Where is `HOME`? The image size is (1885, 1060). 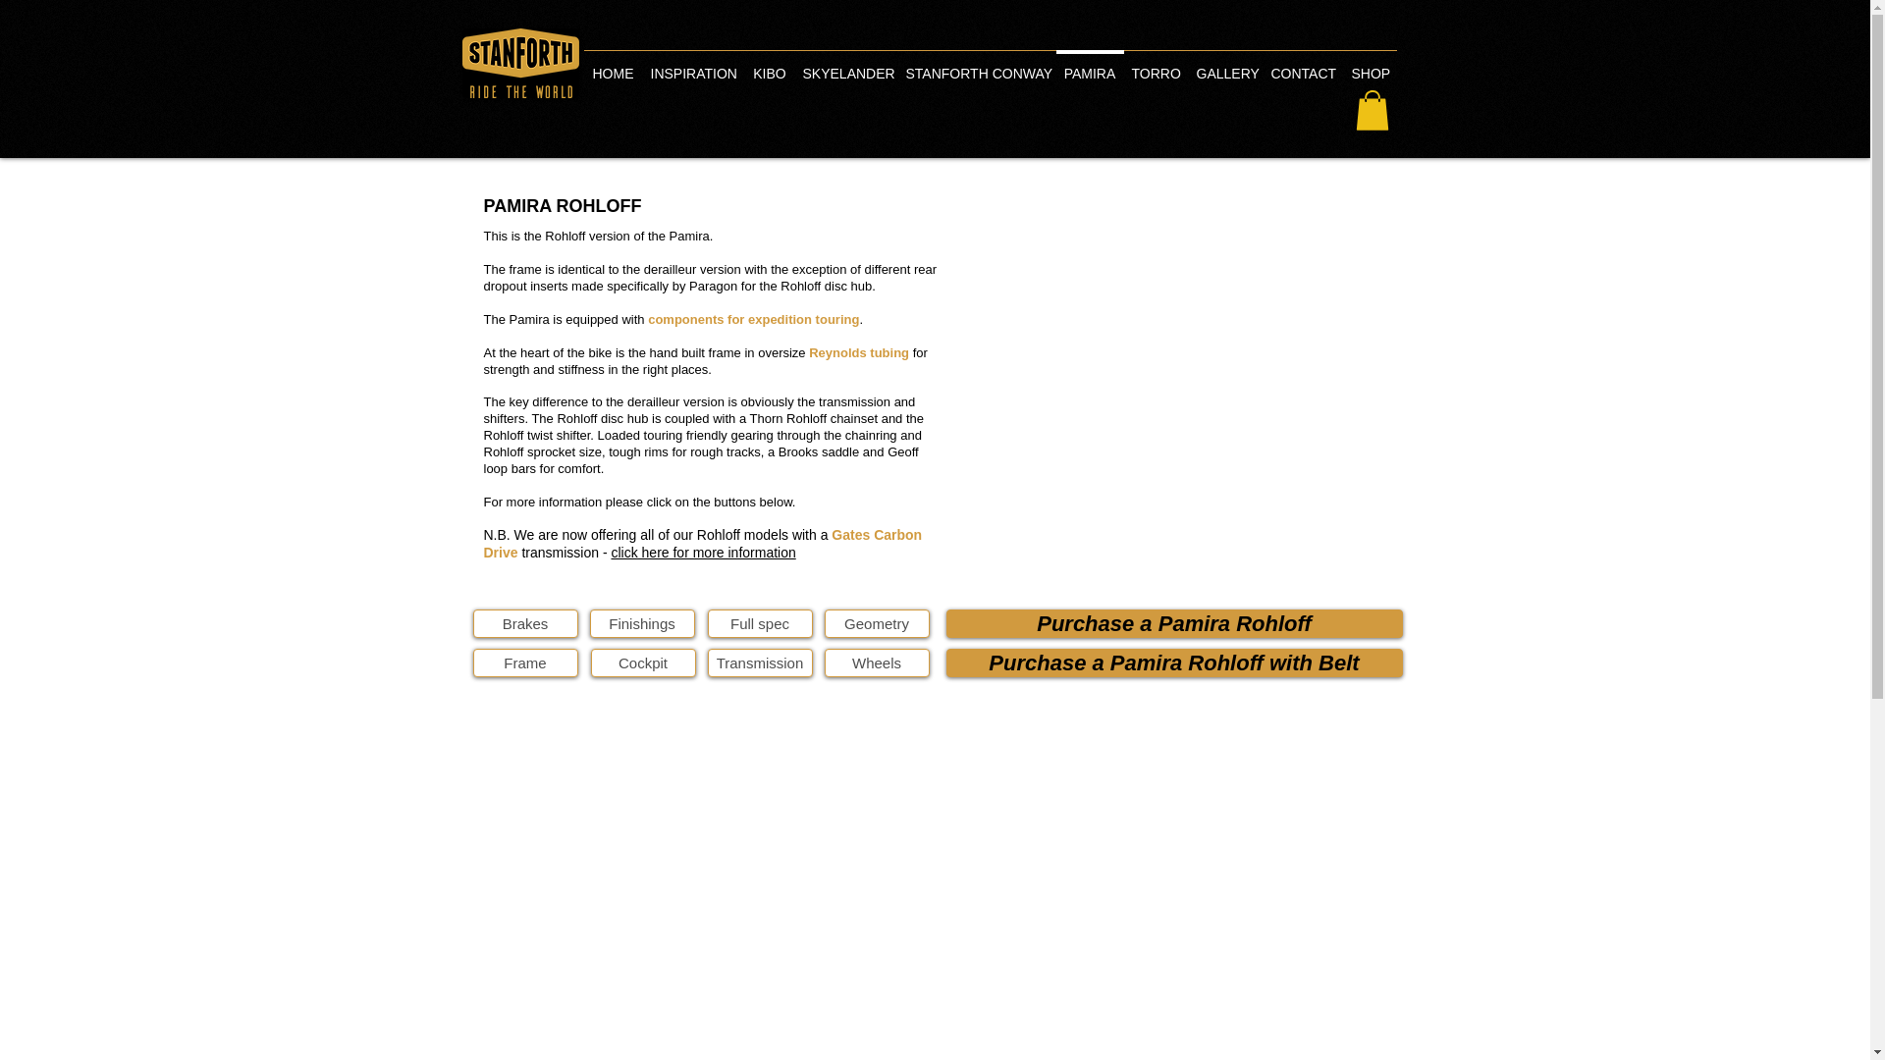
HOME is located at coordinates (613, 65).